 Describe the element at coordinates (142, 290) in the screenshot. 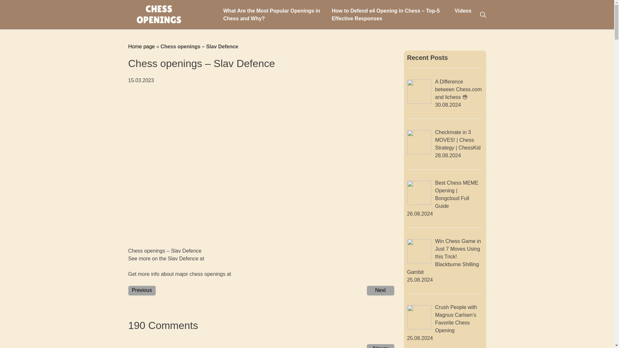

I see `Previous` at that location.